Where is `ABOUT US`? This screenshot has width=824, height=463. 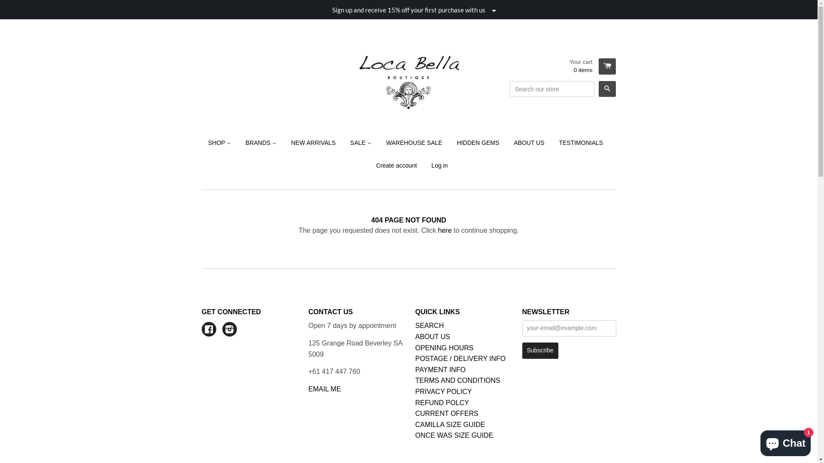
ABOUT US is located at coordinates (529, 143).